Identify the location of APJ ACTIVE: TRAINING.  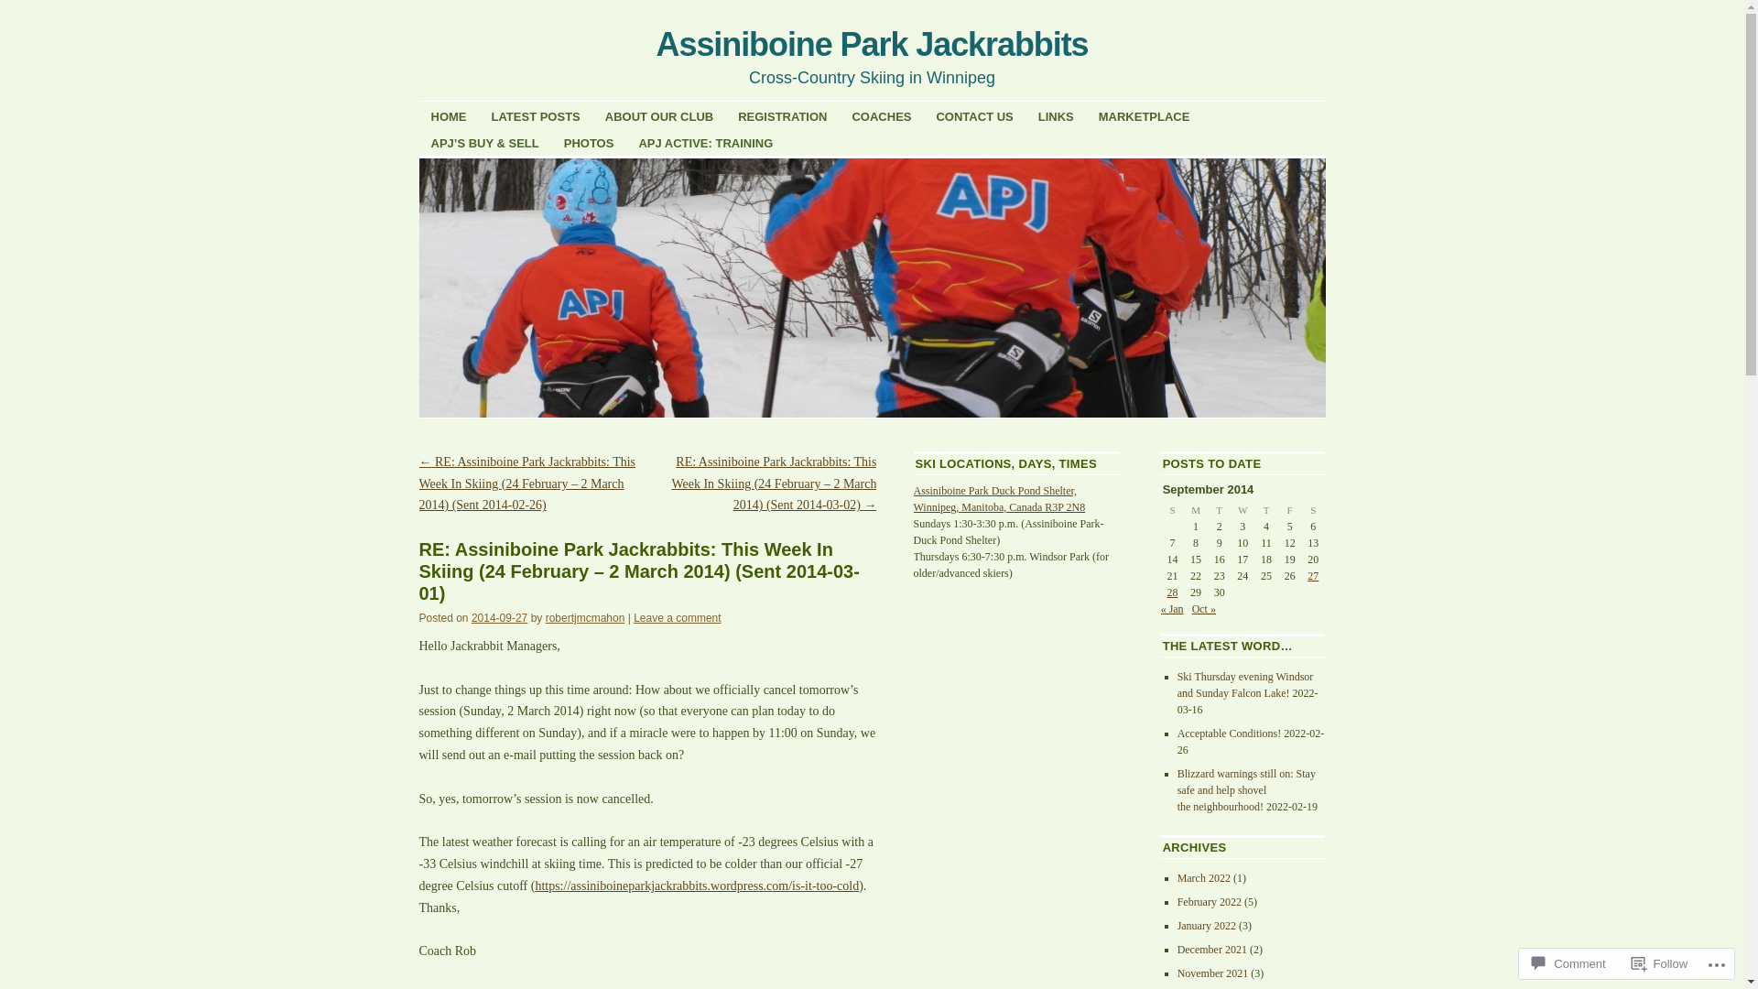
(705, 143).